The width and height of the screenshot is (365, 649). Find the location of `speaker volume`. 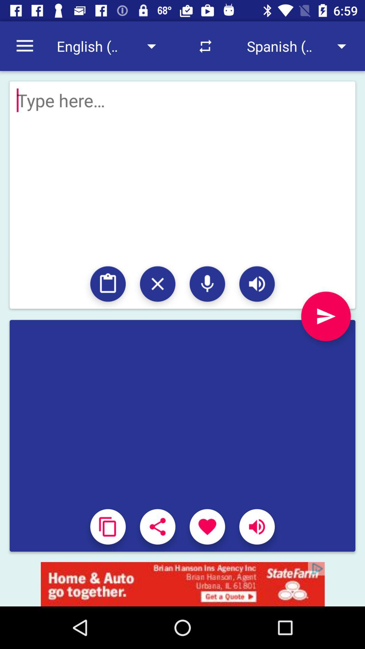

speaker volume is located at coordinates (257, 284).